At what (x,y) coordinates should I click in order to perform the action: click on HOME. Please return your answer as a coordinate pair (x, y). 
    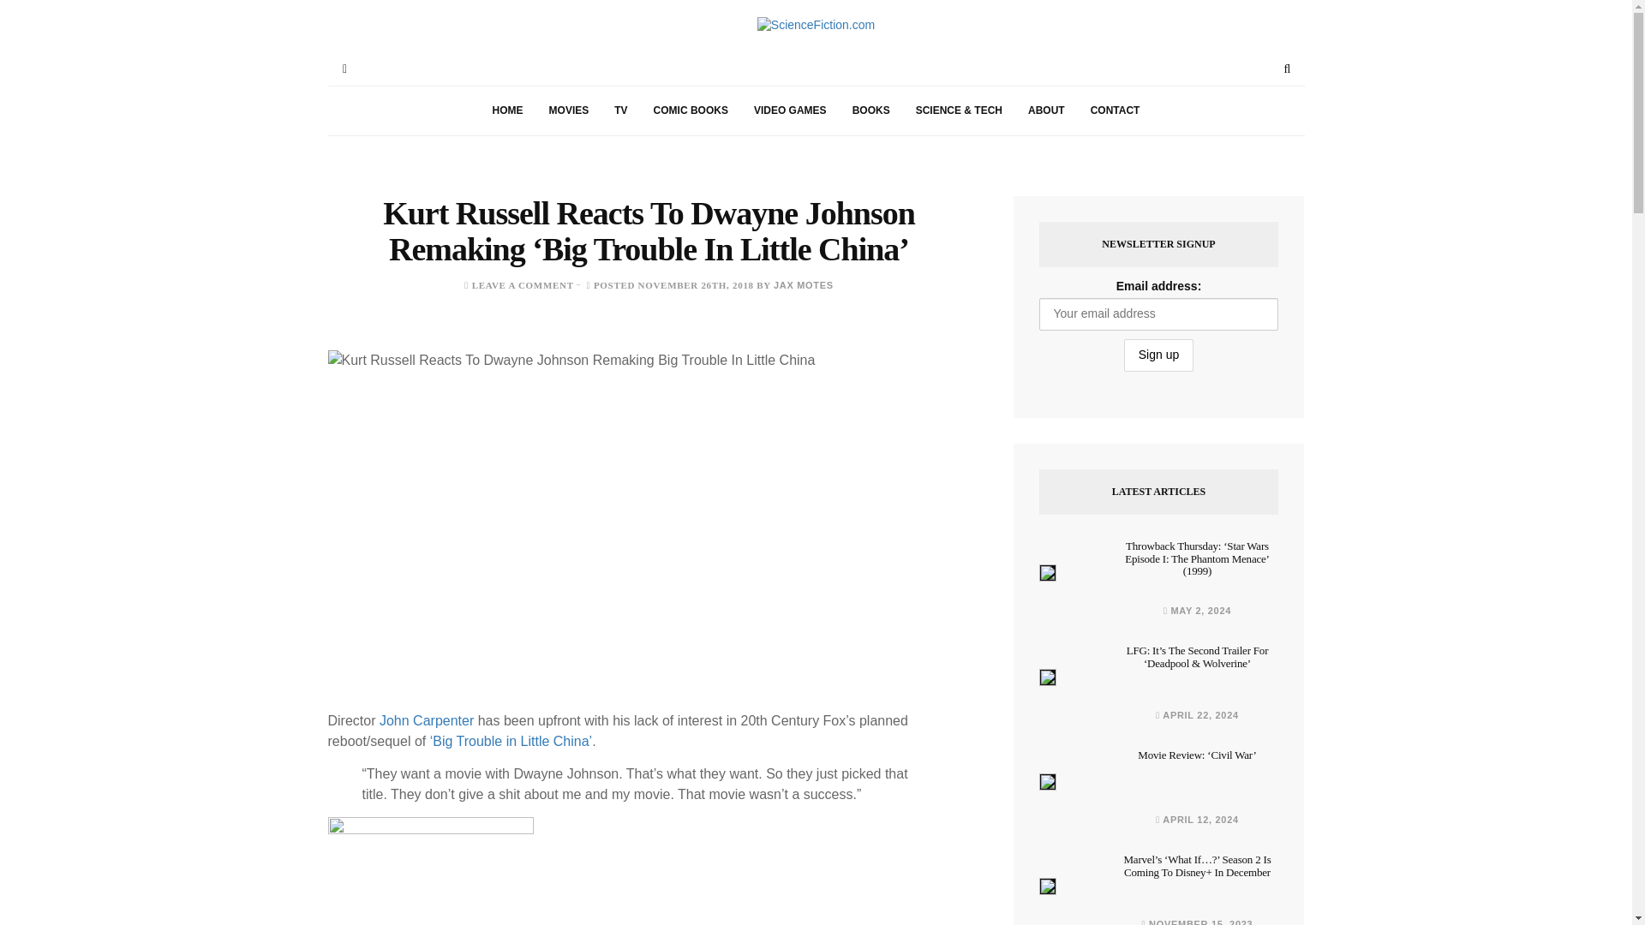
    Looking at the image, I should click on (507, 110).